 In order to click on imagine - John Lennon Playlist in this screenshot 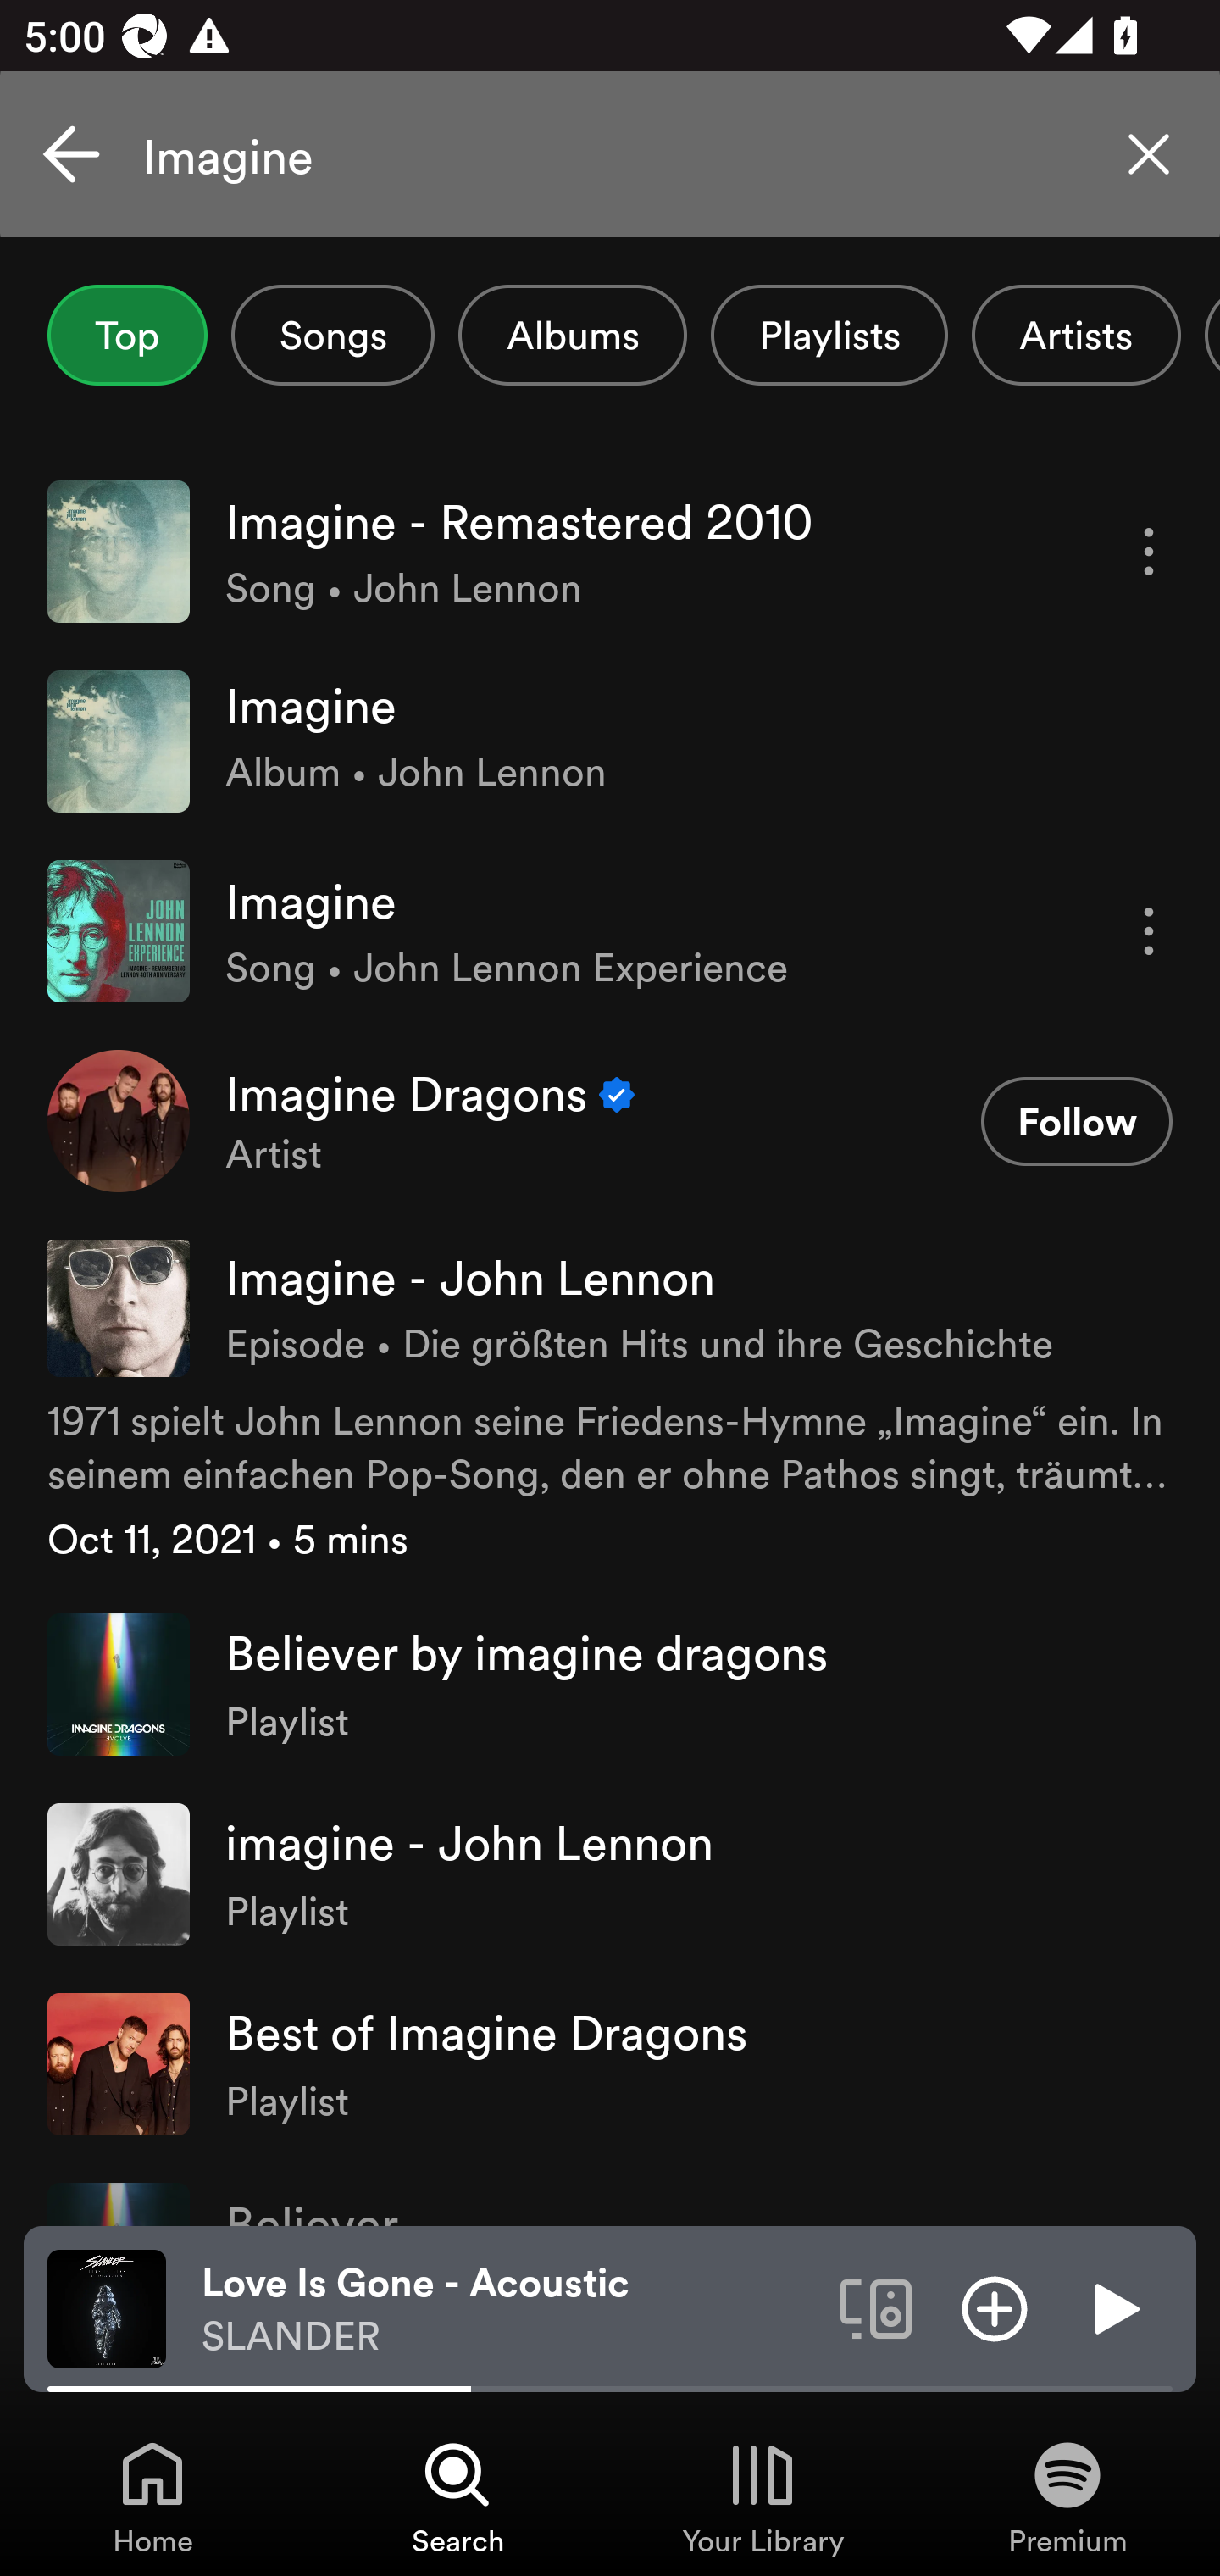, I will do `click(610, 1874)`.